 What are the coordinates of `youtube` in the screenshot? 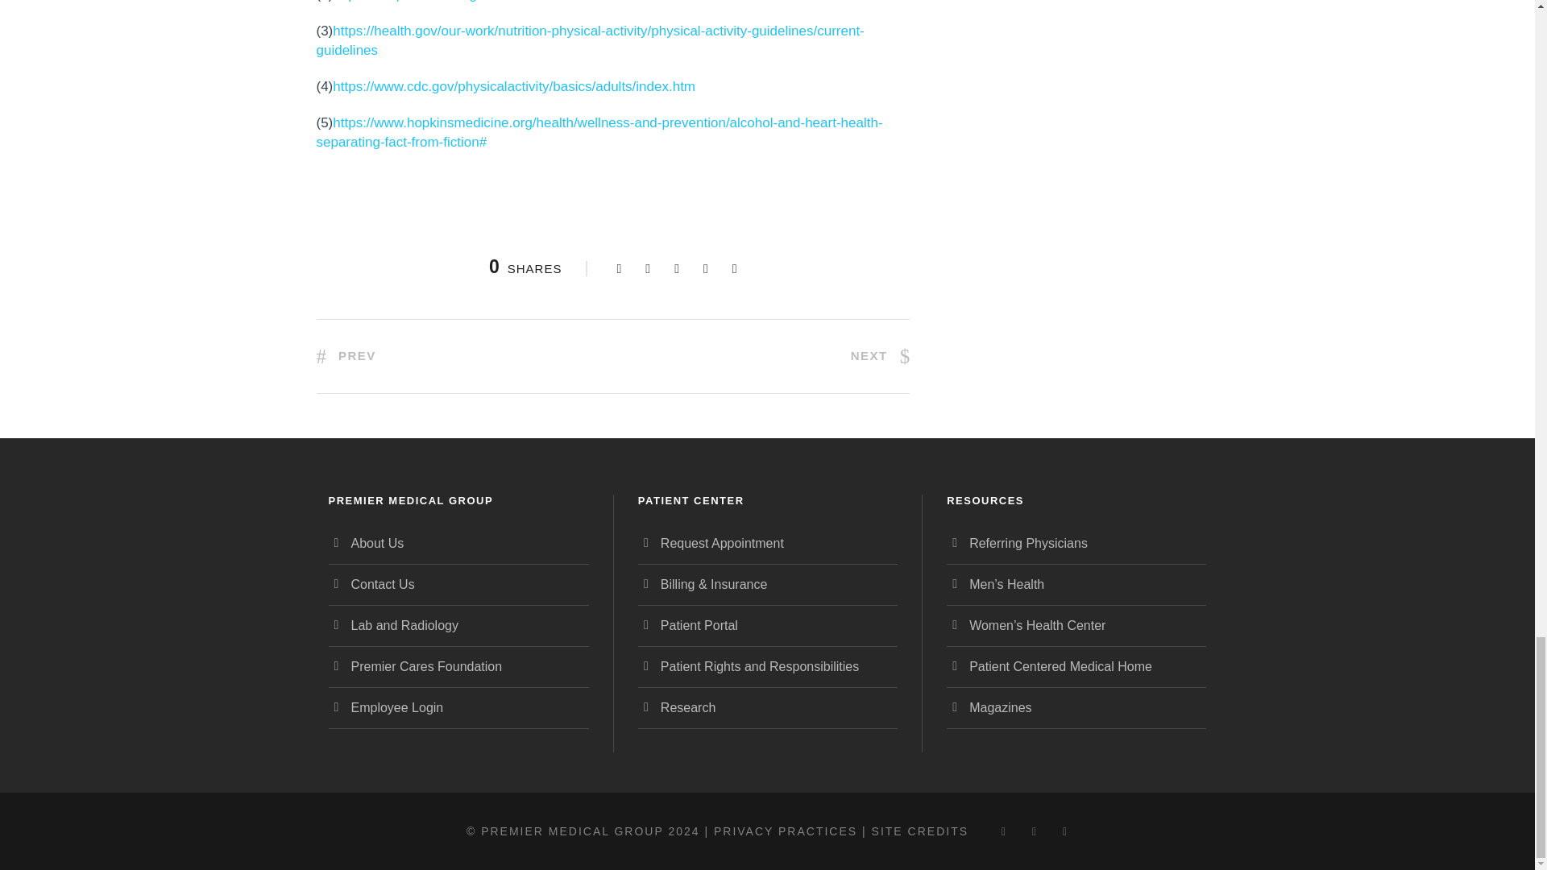 It's located at (1065, 831).